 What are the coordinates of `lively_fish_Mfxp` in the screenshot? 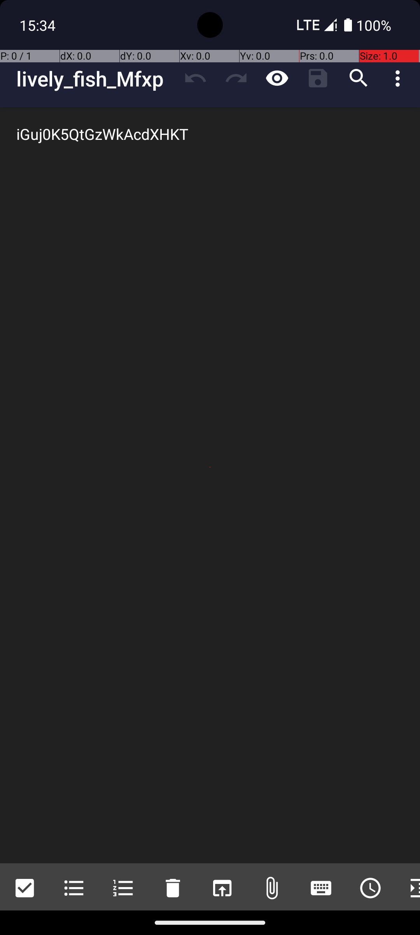 It's located at (96, 79).